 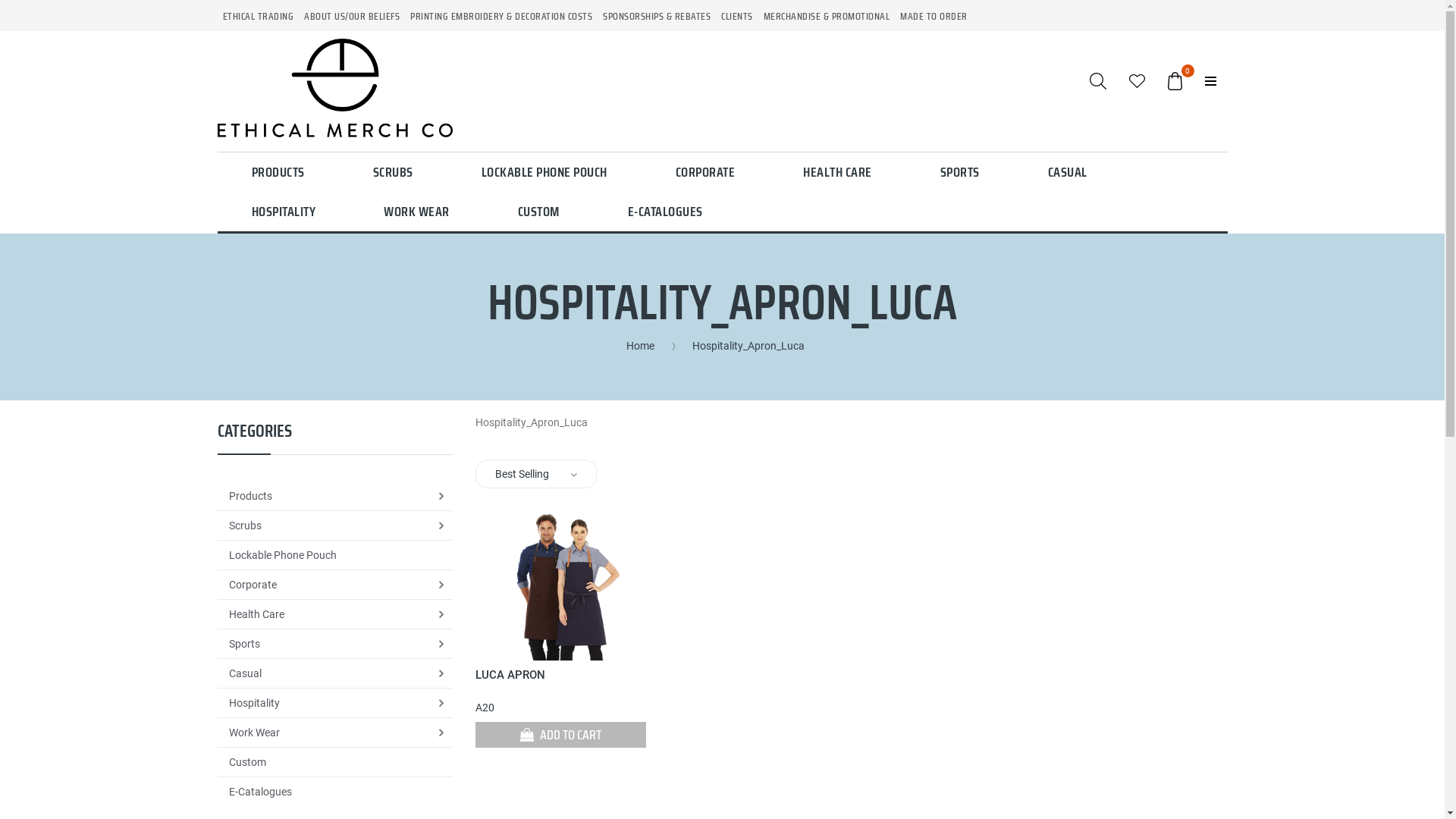 What do you see at coordinates (352, 17) in the screenshot?
I see `ABOUT US/OUR BELIEFS` at bounding box center [352, 17].